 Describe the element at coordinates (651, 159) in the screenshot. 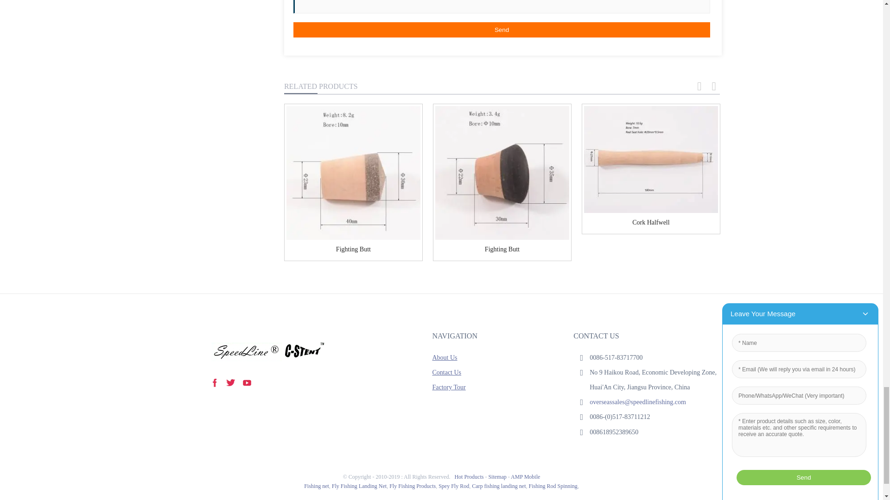

I see `Cork Halfwell` at that location.